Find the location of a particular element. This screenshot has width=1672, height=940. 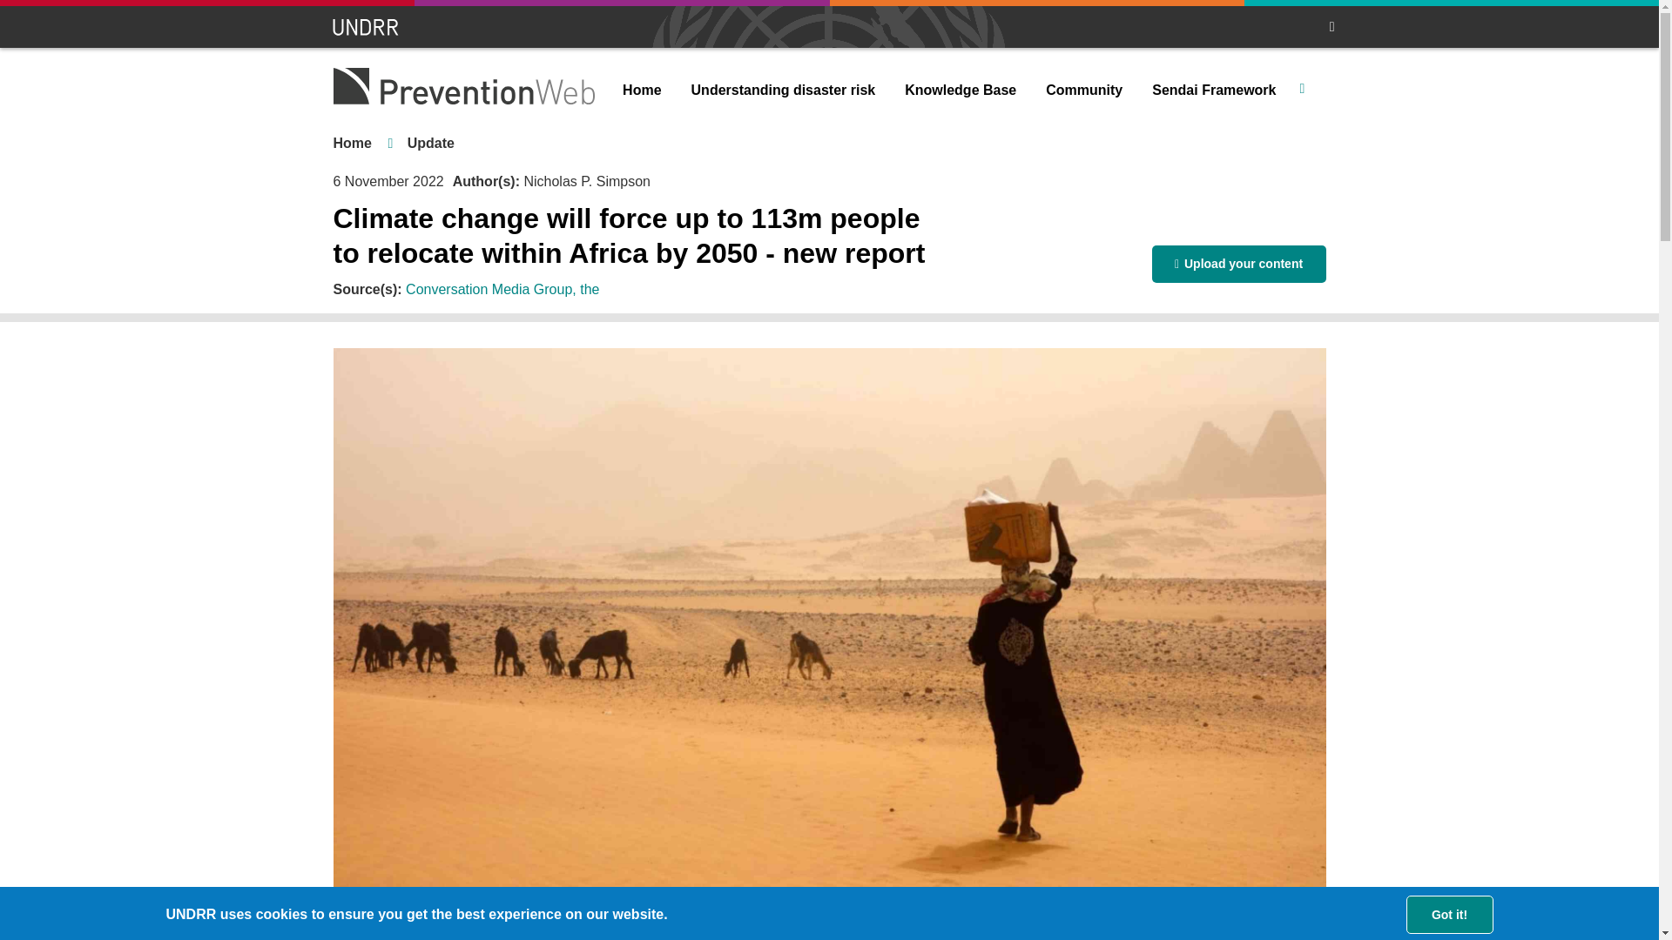

Knowledge Base is located at coordinates (960, 91).